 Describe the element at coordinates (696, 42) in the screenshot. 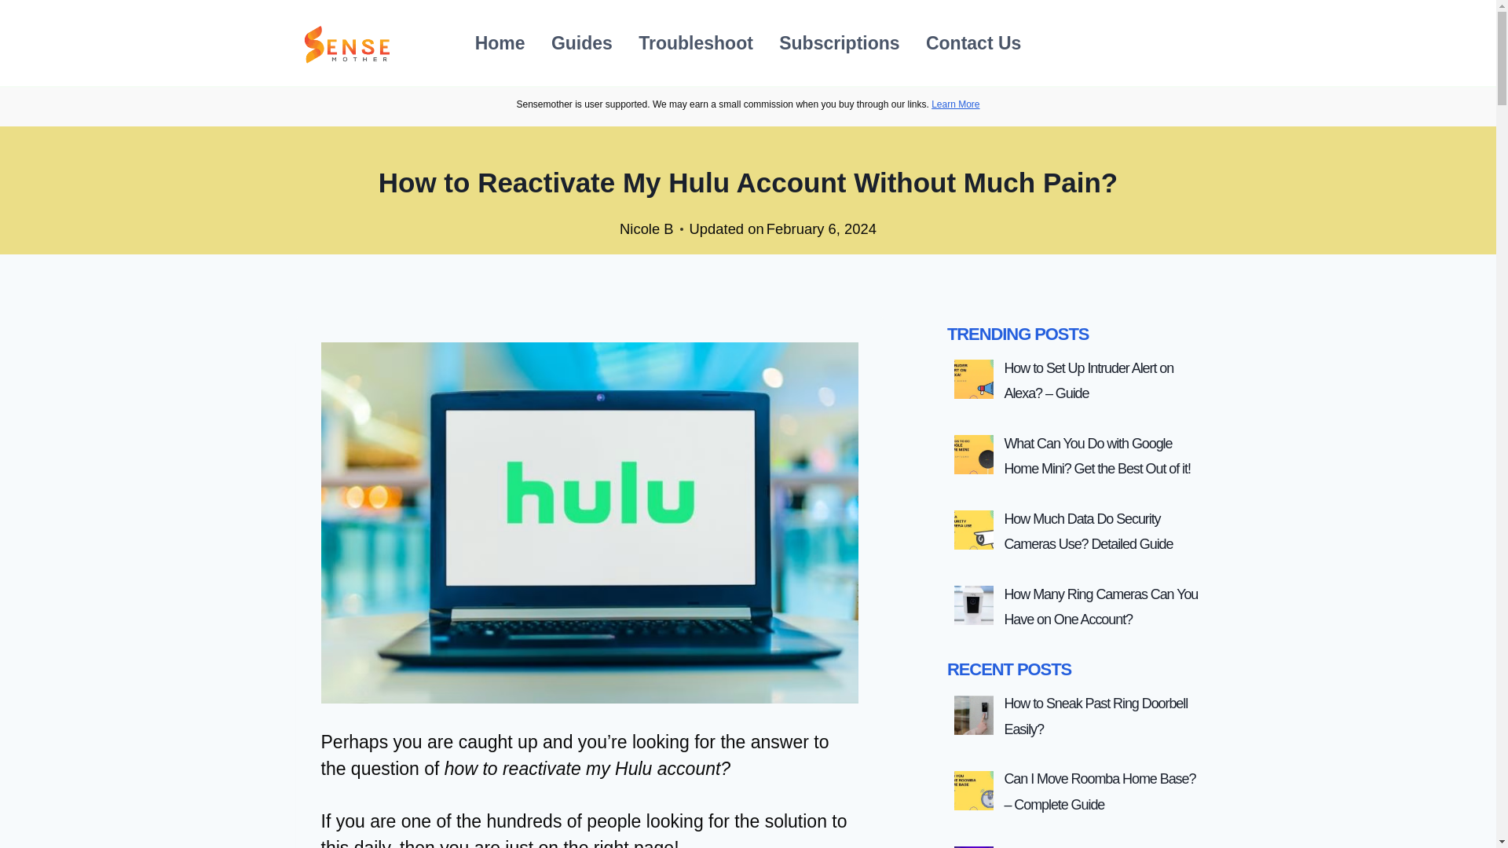

I see `Troubleshoot` at that location.